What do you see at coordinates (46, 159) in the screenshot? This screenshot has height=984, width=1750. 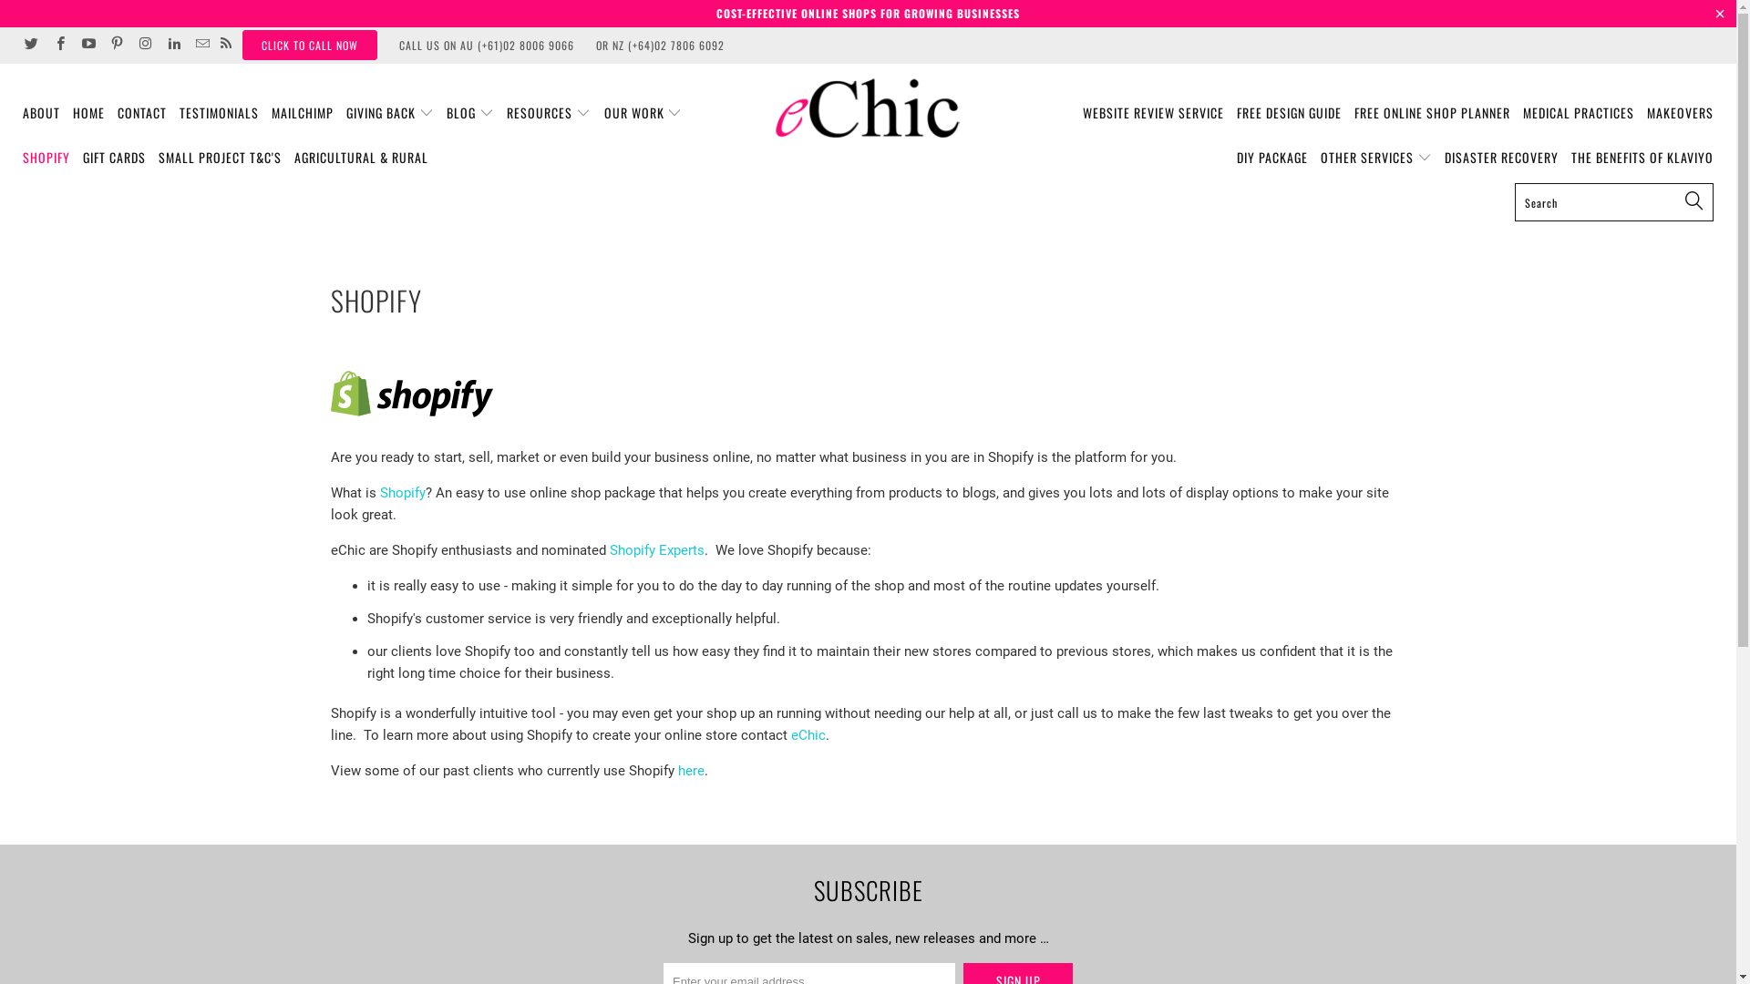 I see `SHOPIFY` at bounding box center [46, 159].